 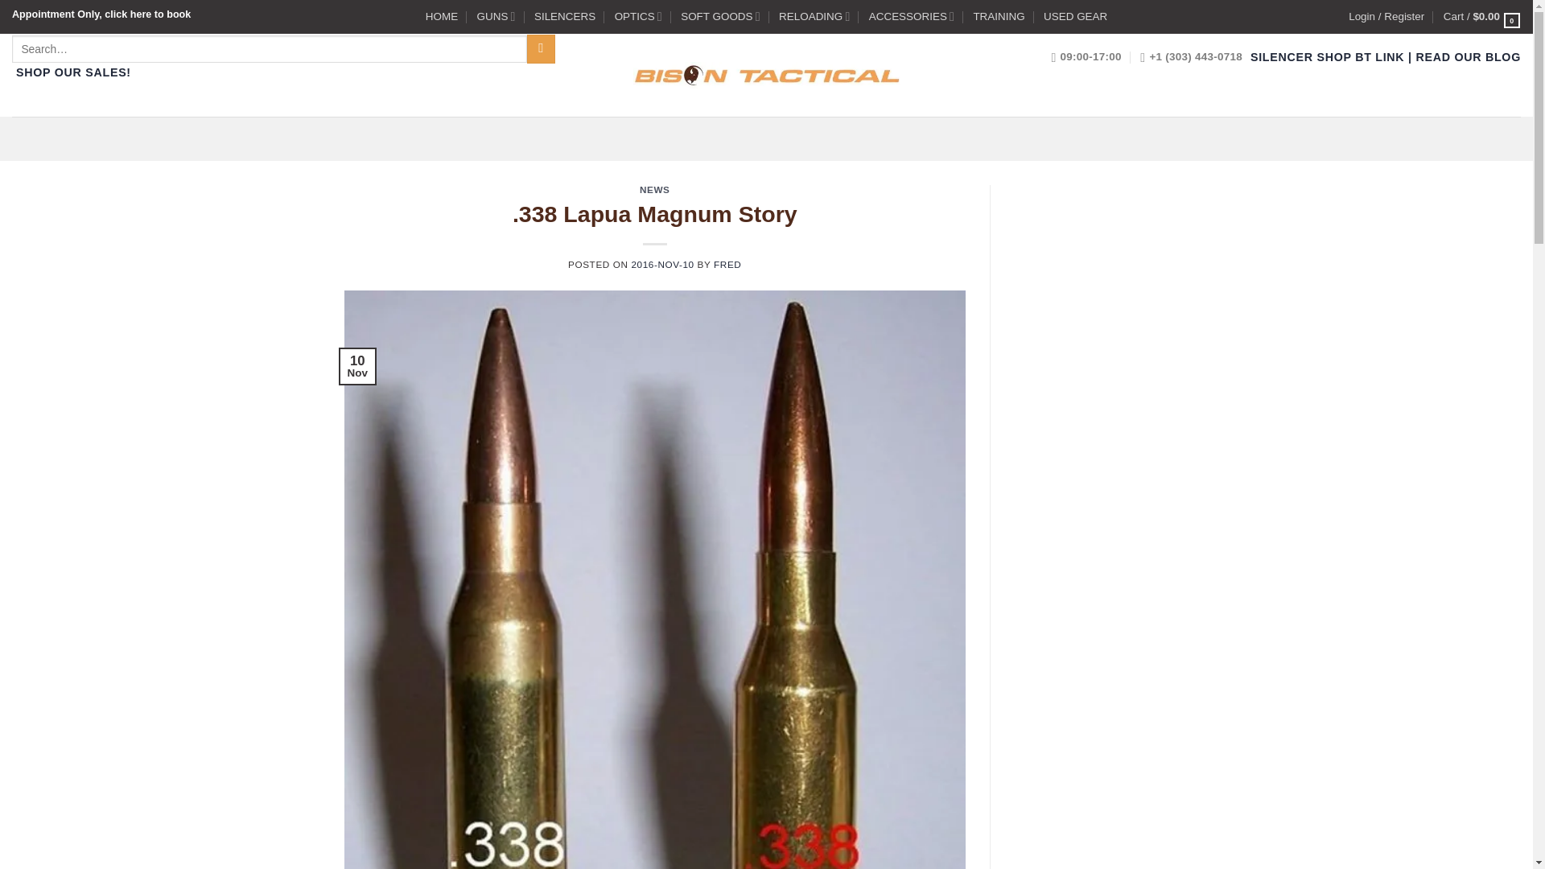 What do you see at coordinates (814, 16) in the screenshot?
I see `RELOADING` at bounding box center [814, 16].